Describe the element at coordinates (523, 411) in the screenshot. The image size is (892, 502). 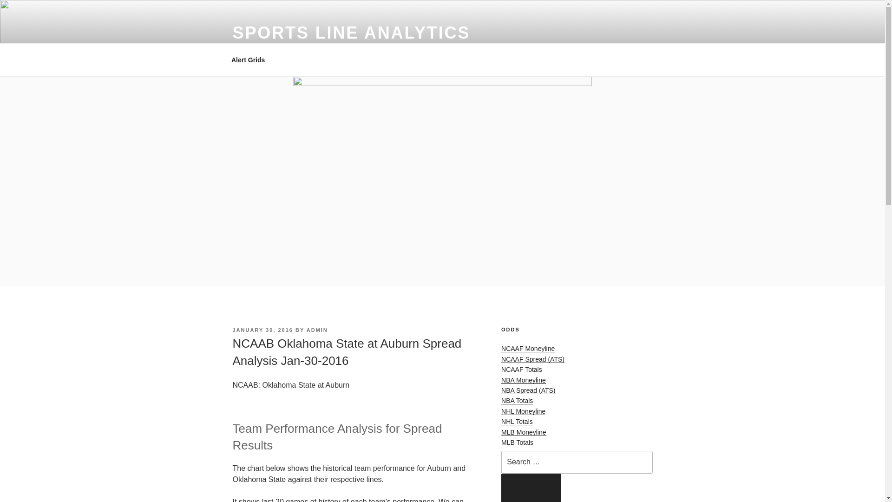
I see `NHL Moneyline` at that location.